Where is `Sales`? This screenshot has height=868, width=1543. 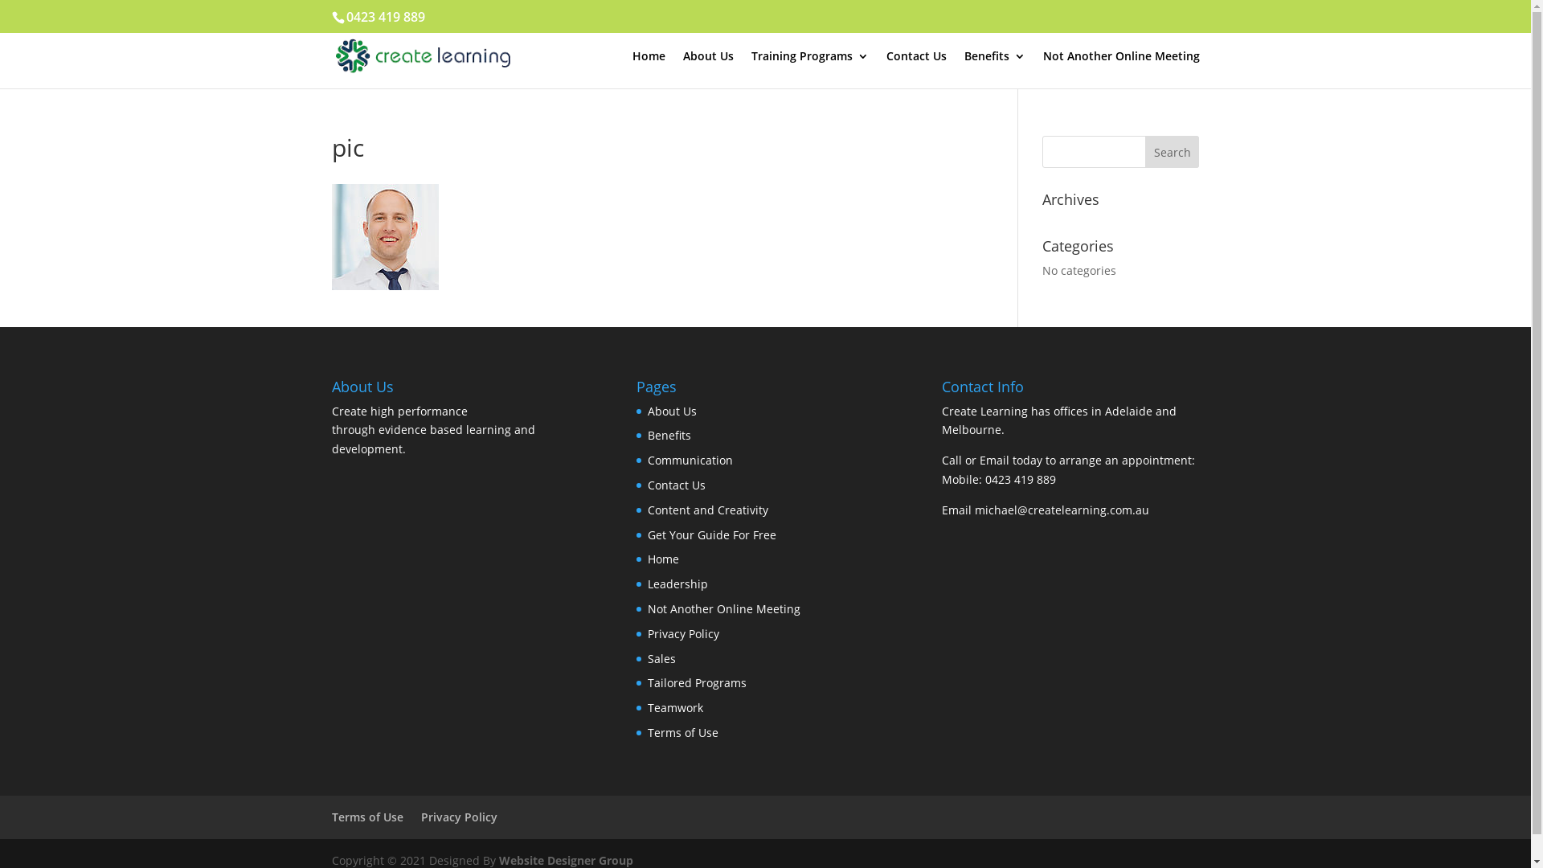 Sales is located at coordinates (662, 659).